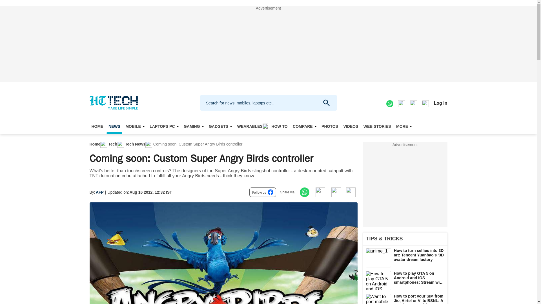 The width and height of the screenshot is (541, 304). What do you see at coordinates (97, 126) in the screenshot?
I see `HOME` at bounding box center [97, 126].